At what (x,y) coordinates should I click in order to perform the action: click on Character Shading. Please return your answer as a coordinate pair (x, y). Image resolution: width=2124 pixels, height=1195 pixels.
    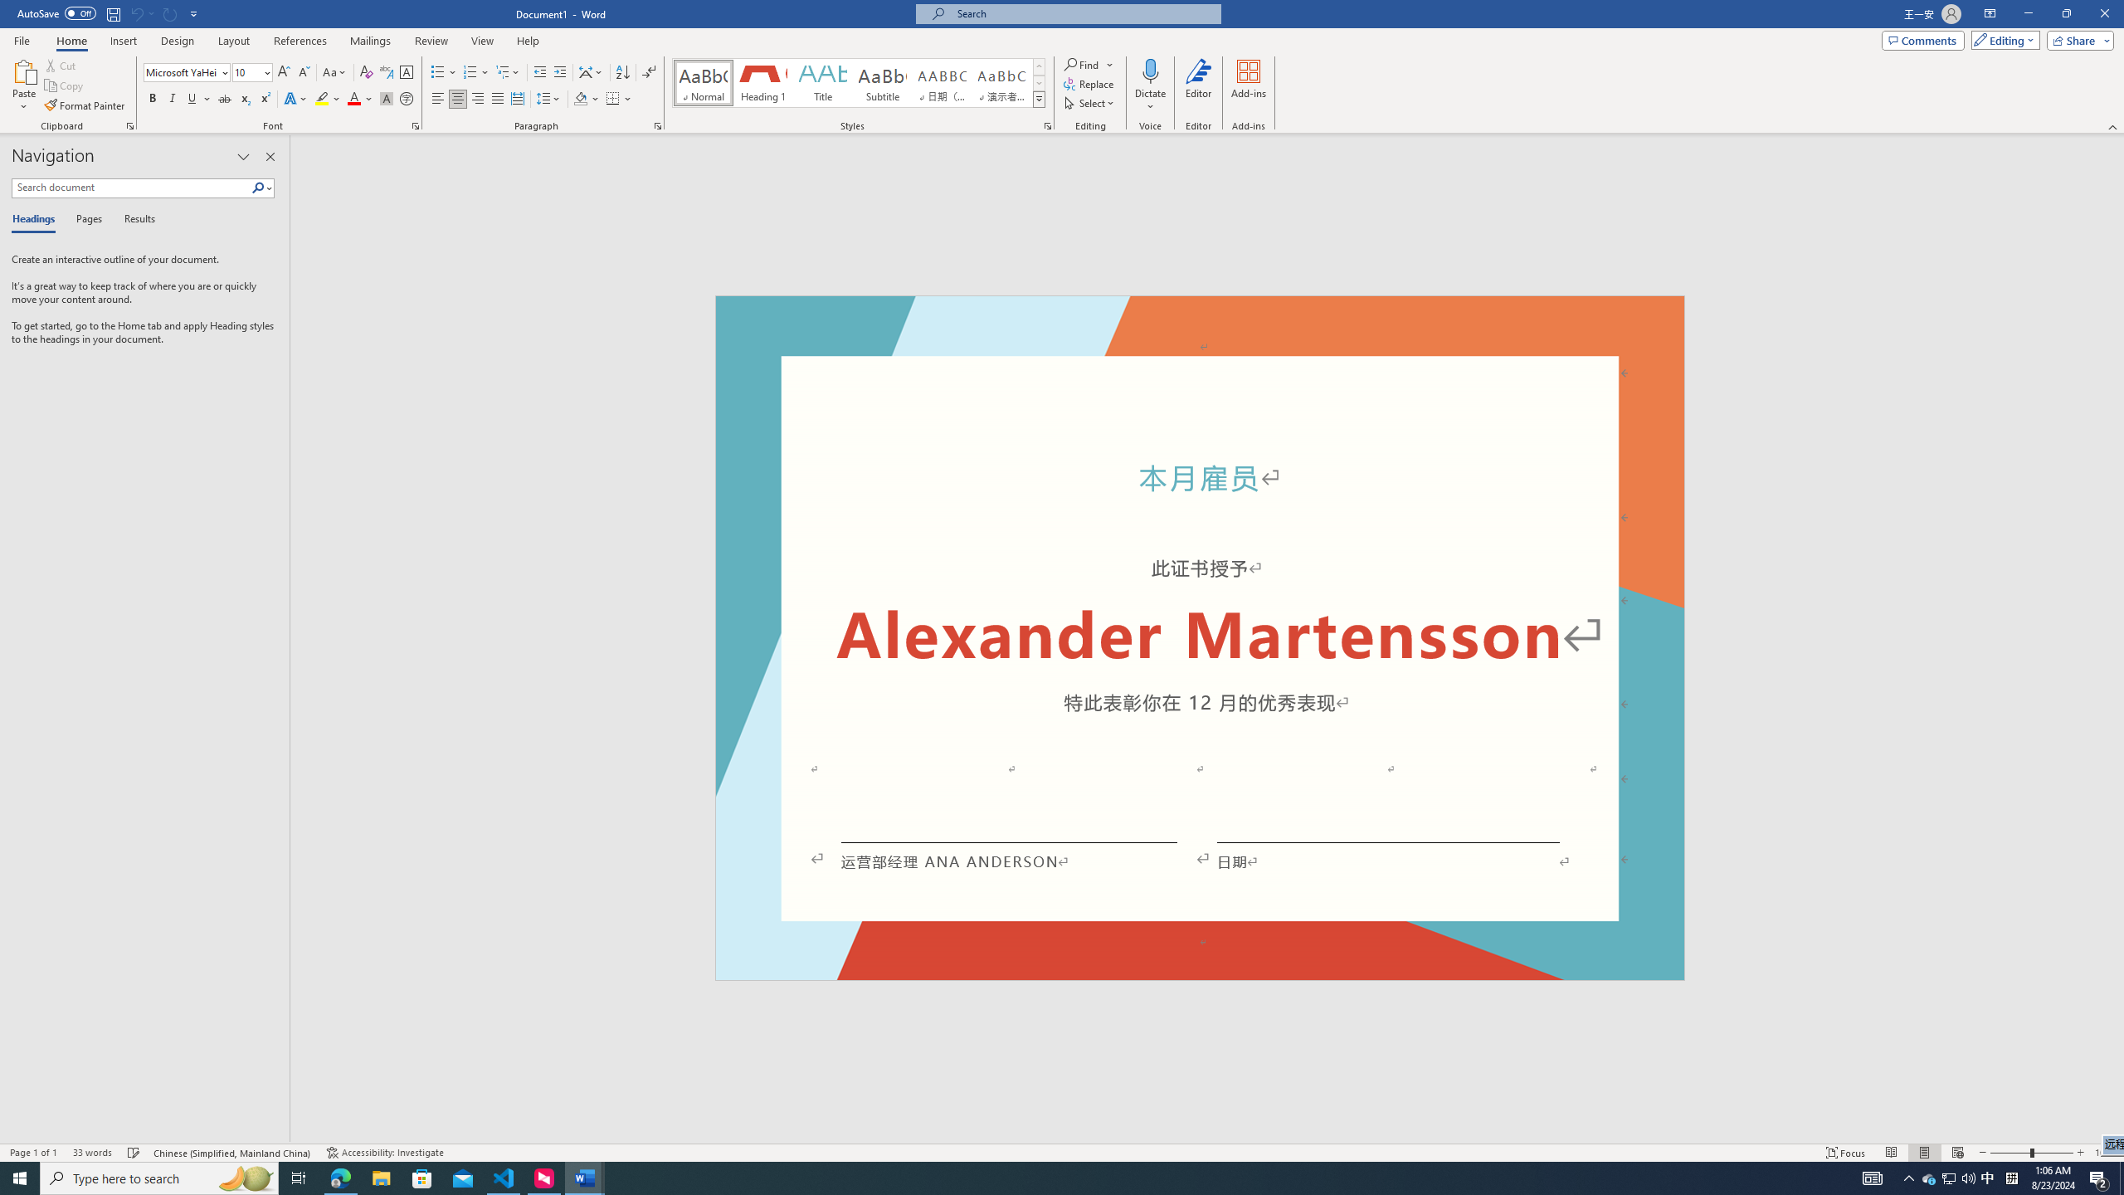
    Looking at the image, I should click on (387, 100).